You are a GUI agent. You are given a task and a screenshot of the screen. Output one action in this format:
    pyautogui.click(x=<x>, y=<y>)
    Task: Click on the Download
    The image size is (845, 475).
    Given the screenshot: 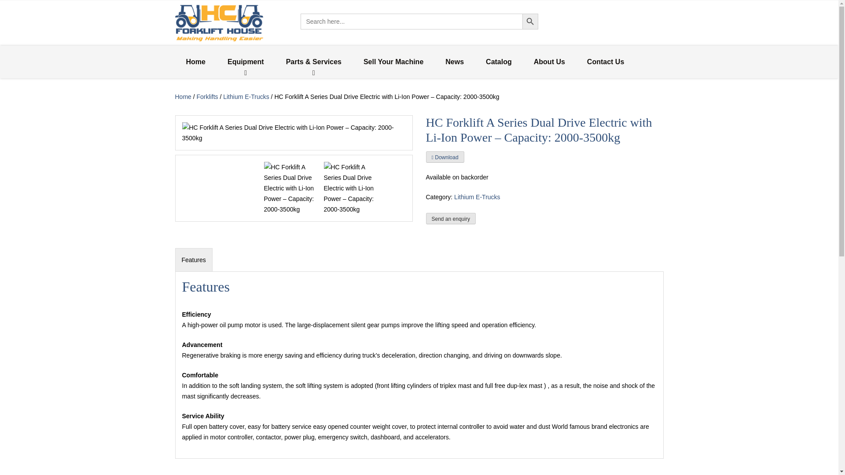 What is the action you would take?
    pyautogui.click(x=445, y=157)
    